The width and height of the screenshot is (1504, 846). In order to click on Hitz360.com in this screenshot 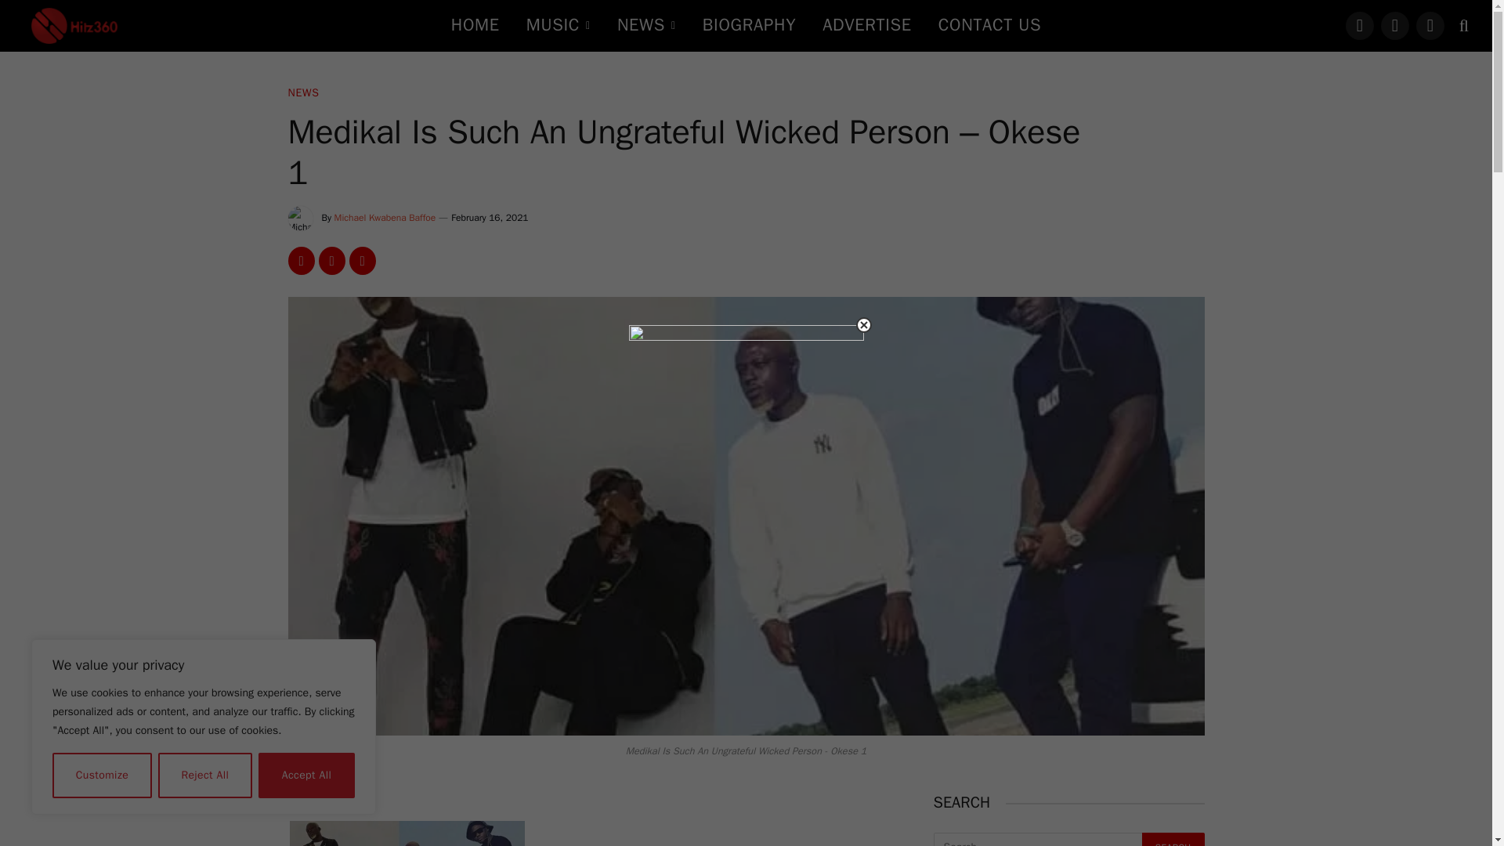, I will do `click(74, 25)`.